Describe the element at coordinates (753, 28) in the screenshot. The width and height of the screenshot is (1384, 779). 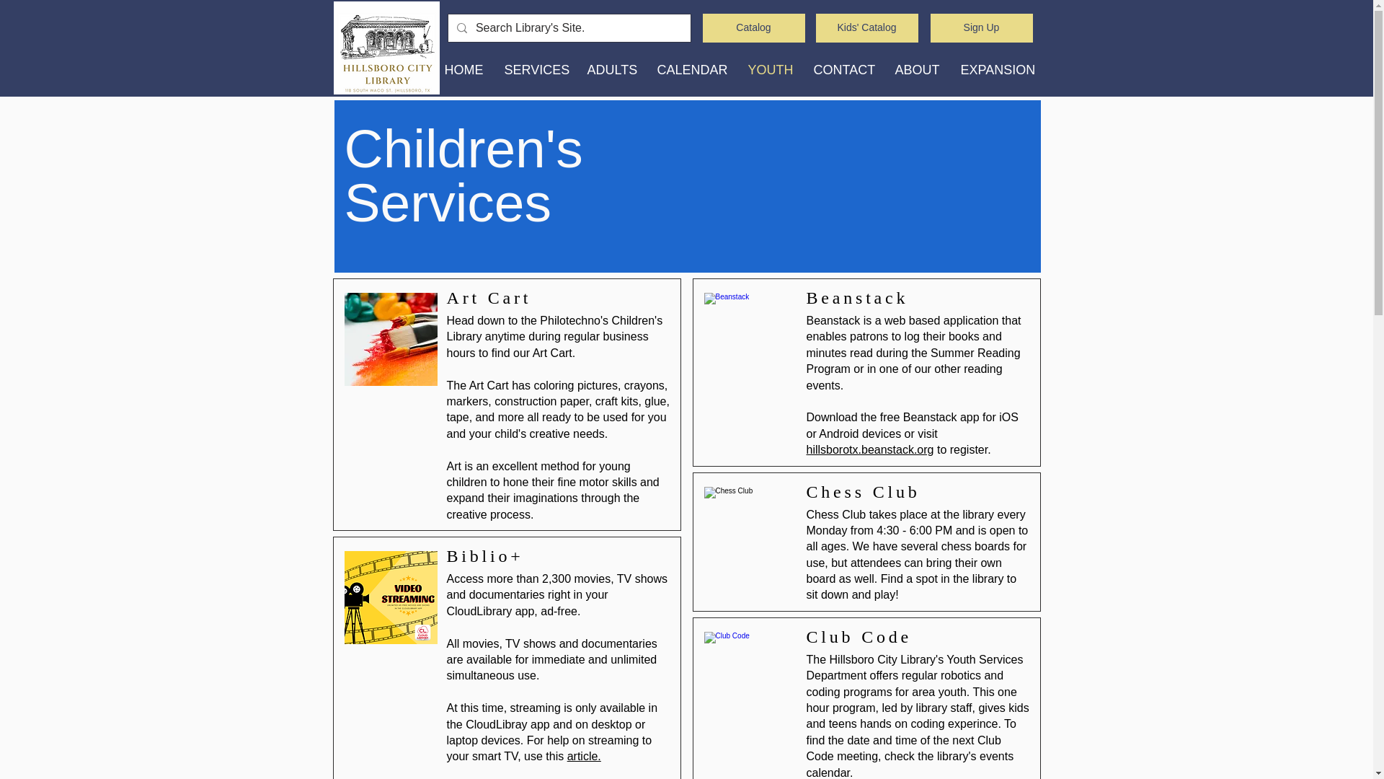
I see `Catalog` at that location.